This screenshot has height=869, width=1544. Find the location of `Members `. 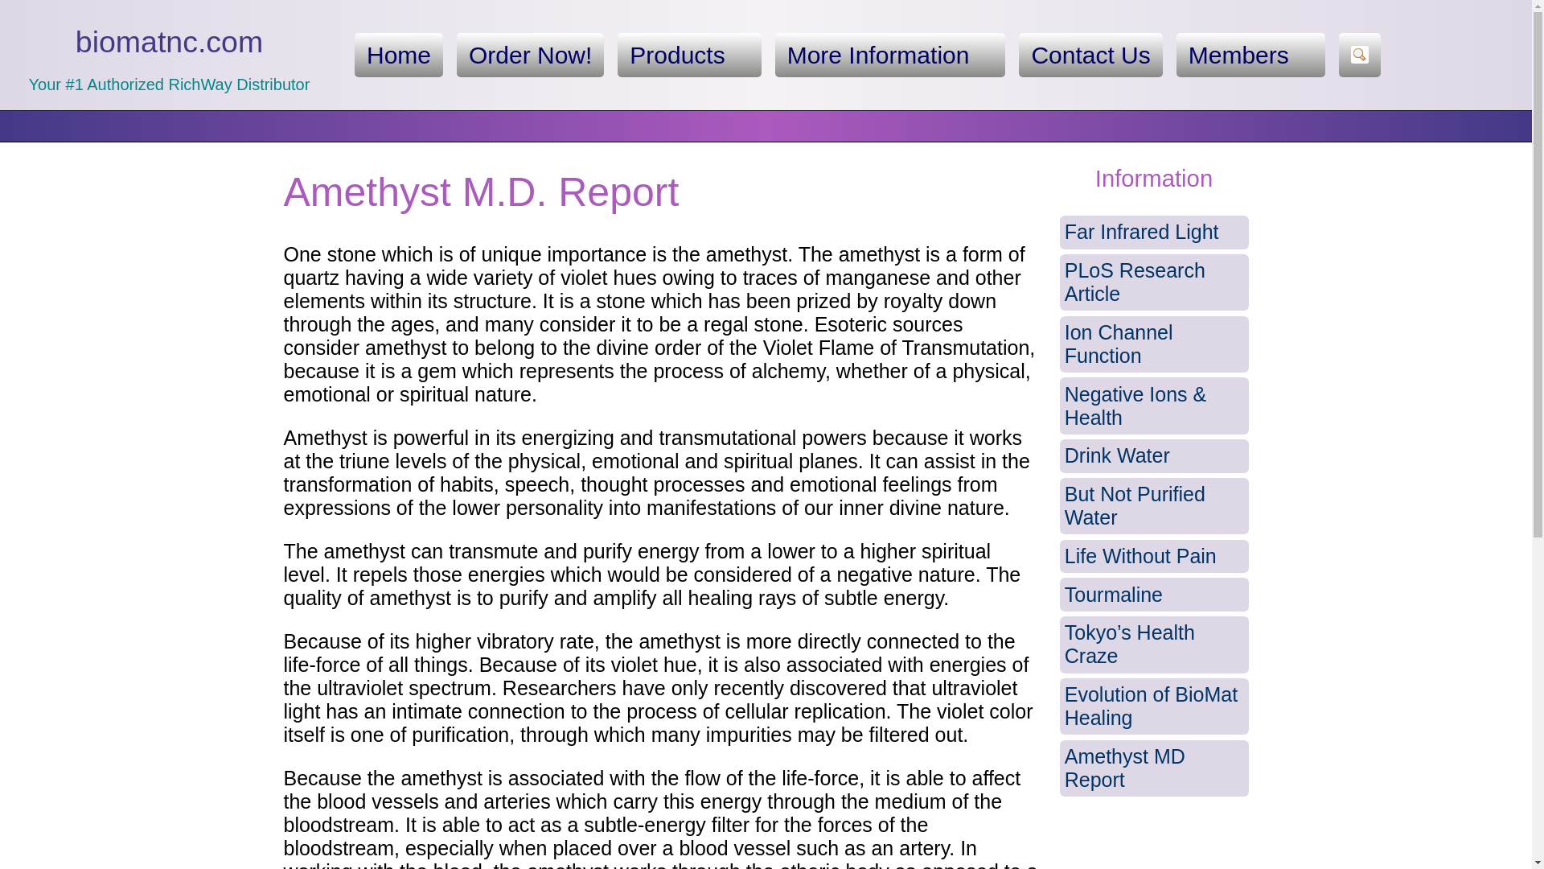

Members  is located at coordinates (1250, 55).